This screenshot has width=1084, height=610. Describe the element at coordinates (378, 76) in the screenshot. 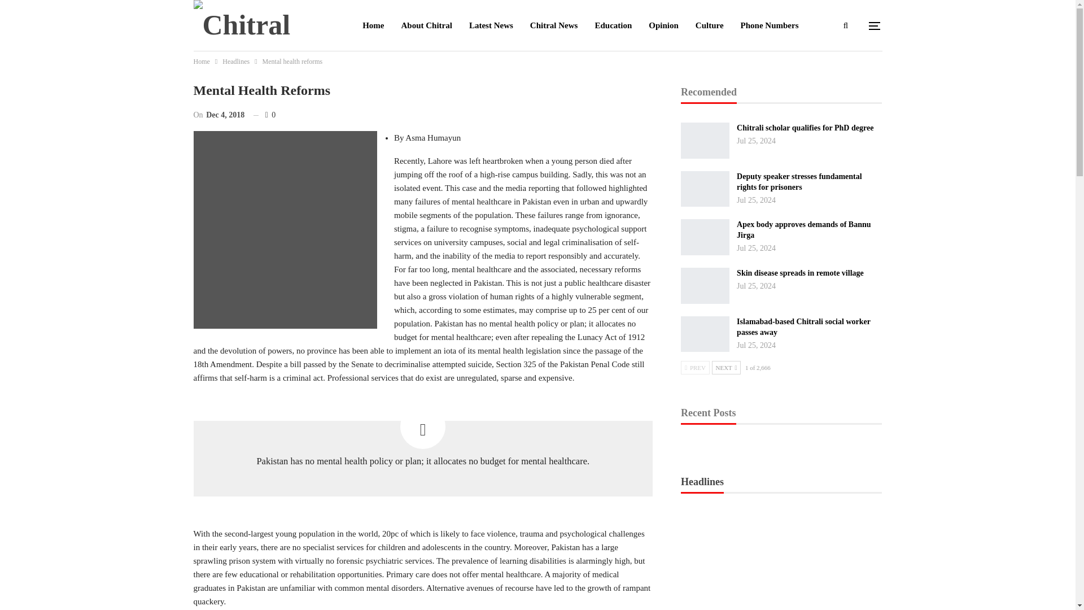

I see `National` at that location.